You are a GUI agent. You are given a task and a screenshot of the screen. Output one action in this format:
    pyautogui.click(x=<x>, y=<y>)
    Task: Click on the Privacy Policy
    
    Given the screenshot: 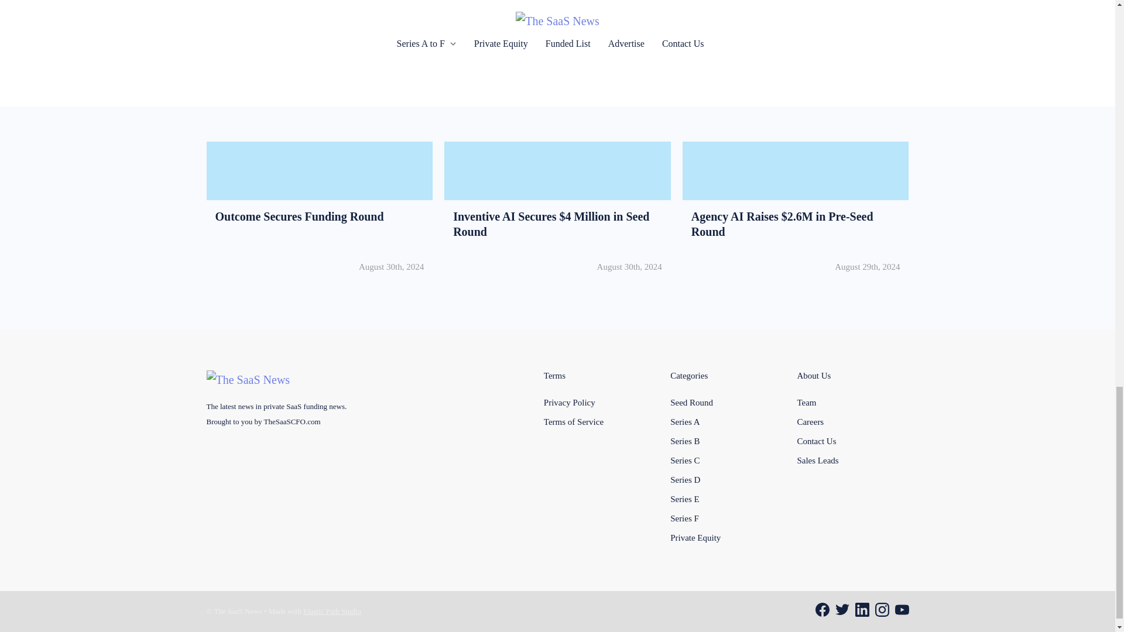 What is the action you would take?
    pyautogui.click(x=570, y=403)
    